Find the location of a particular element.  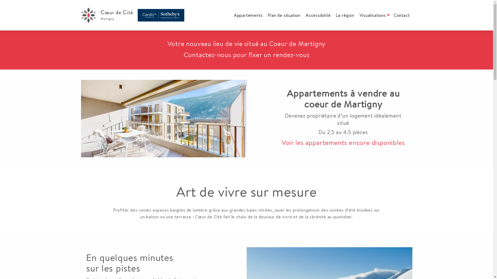

Contact is located at coordinates (402, 15).